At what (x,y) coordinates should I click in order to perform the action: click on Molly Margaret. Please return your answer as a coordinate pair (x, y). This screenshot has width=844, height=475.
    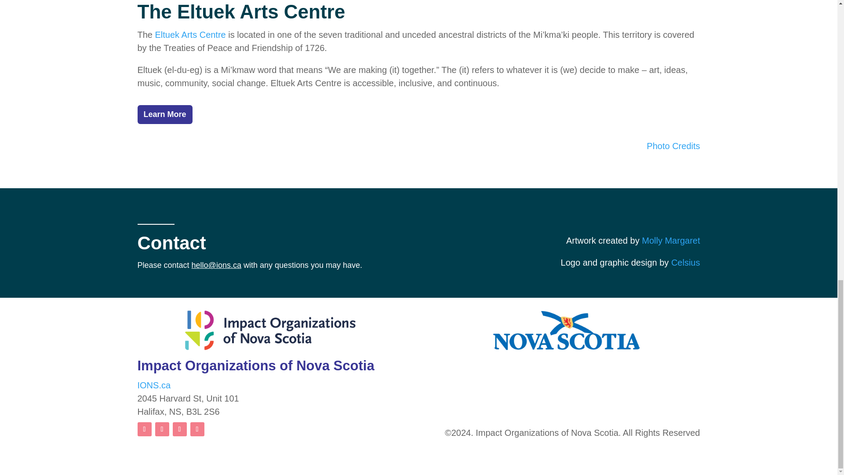
    Looking at the image, I should click on (670, 240).